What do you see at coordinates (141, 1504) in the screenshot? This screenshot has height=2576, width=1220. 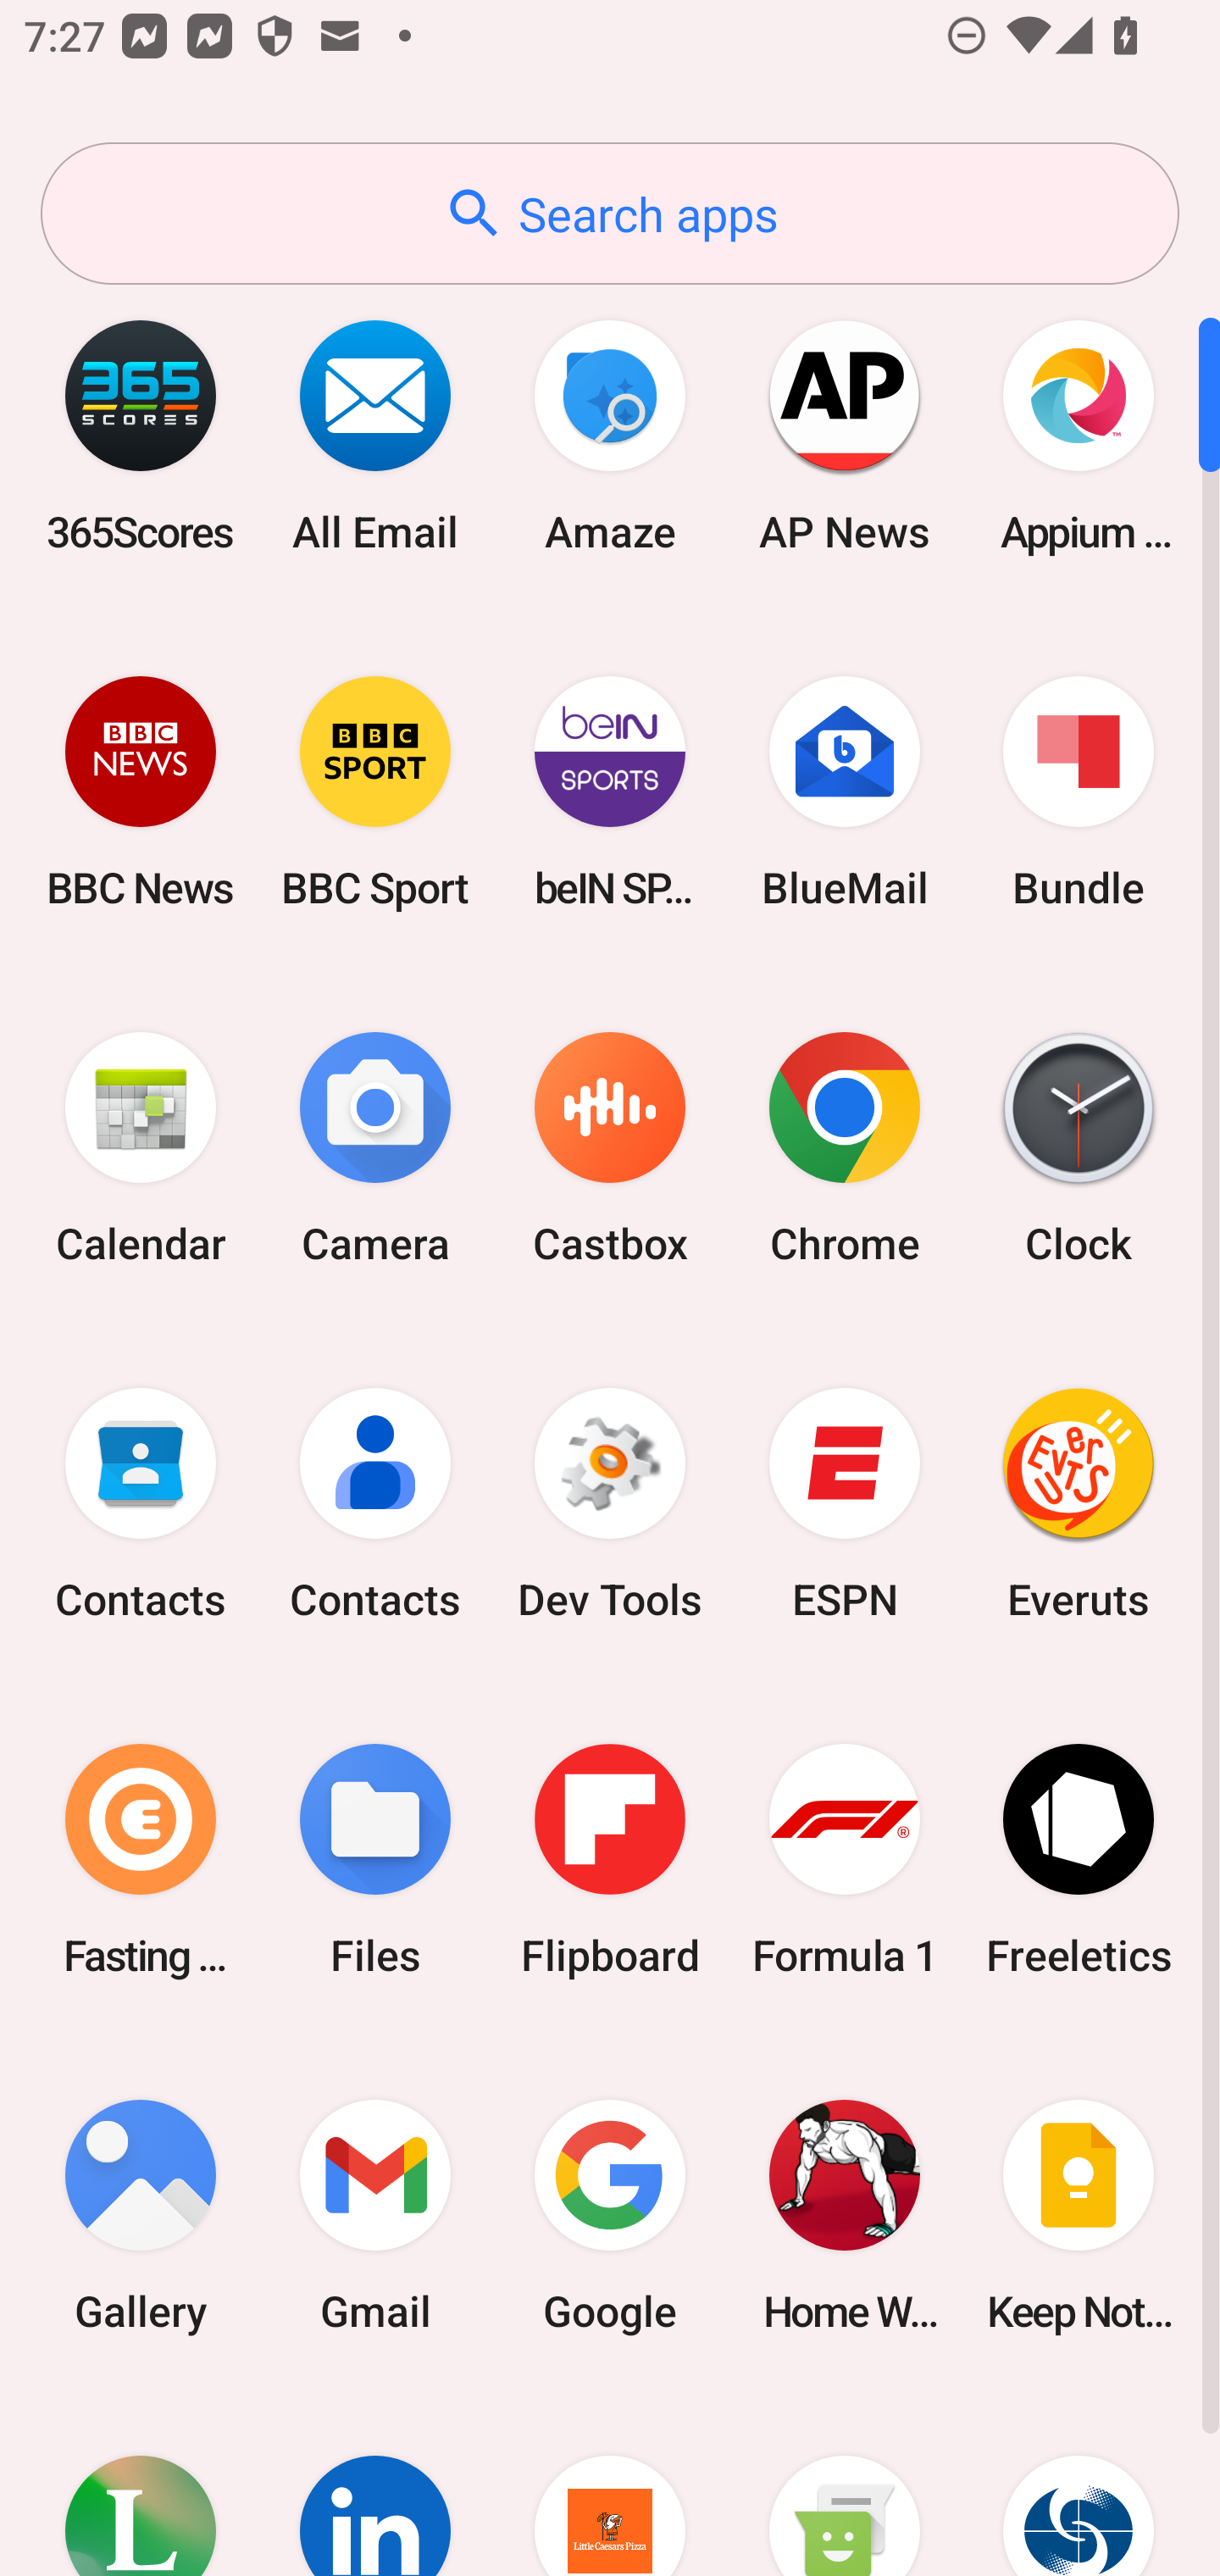 I see `Contacts` at bounding box center [141, 1504].